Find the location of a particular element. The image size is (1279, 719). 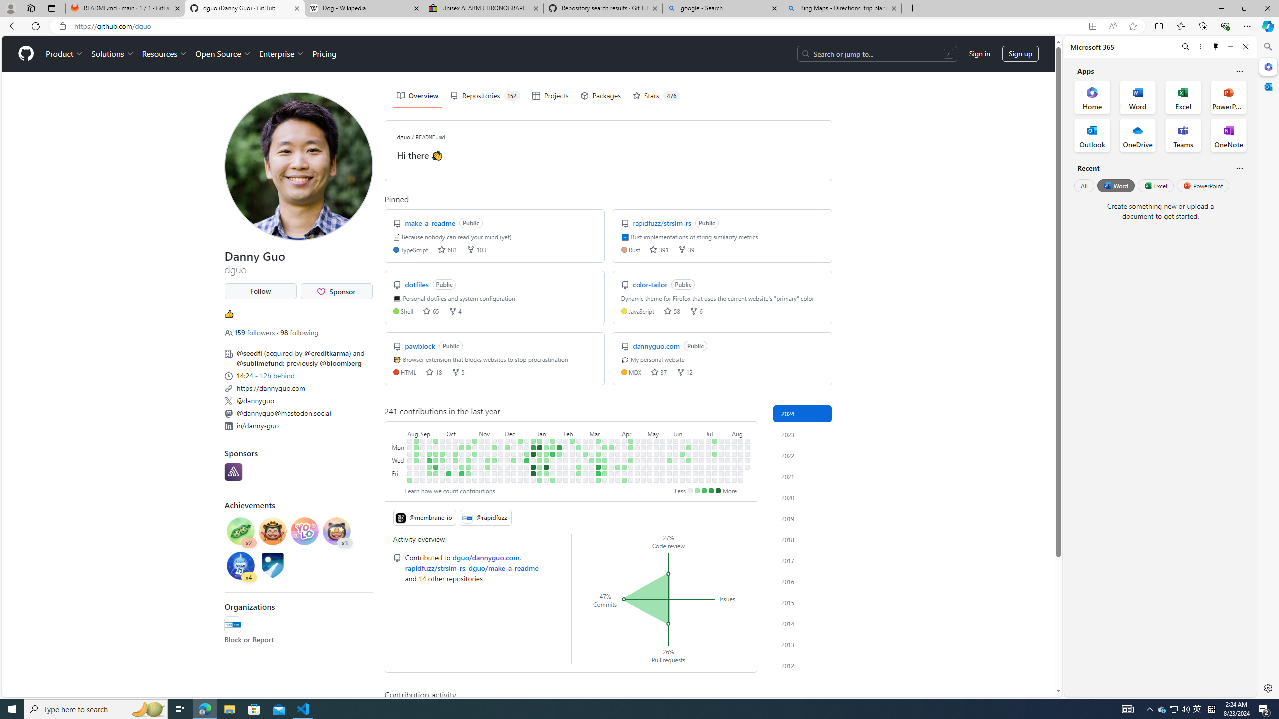

2 contributions on August 30th. is located at coordinates (416, 460).